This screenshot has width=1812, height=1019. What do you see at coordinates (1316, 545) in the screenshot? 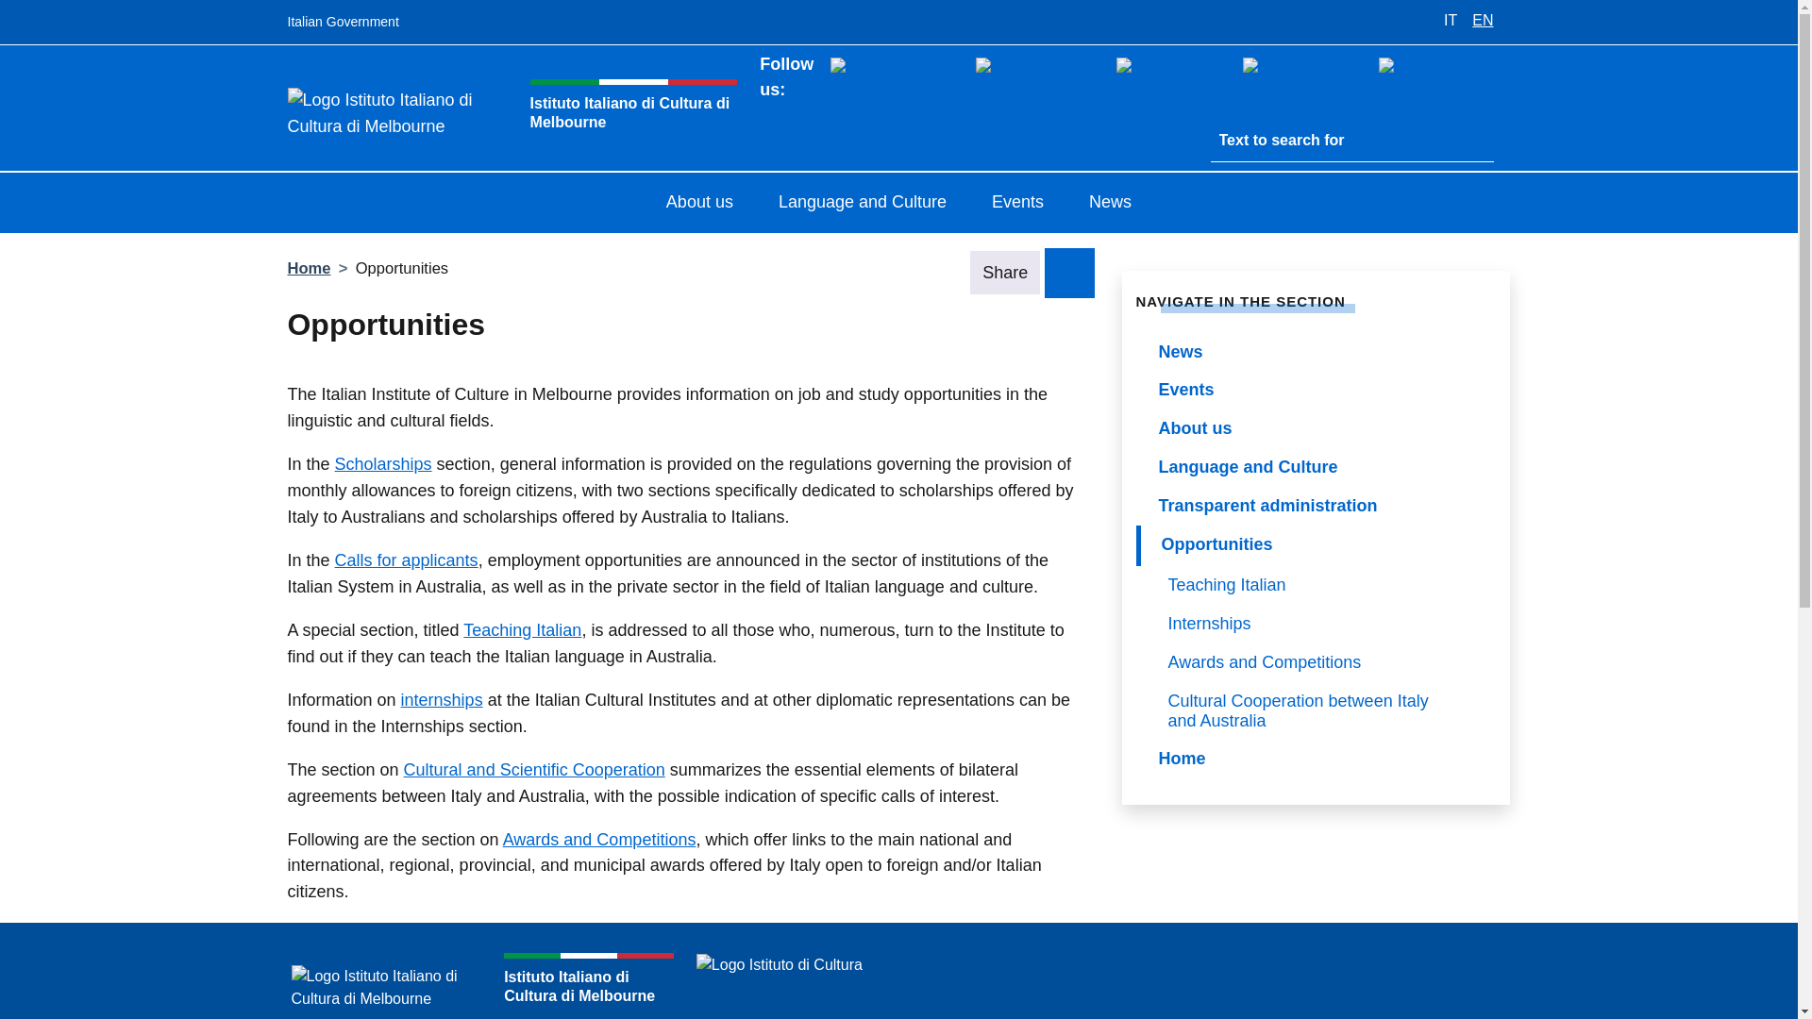
I see `Actual page` at bounding box center [1316, 545].